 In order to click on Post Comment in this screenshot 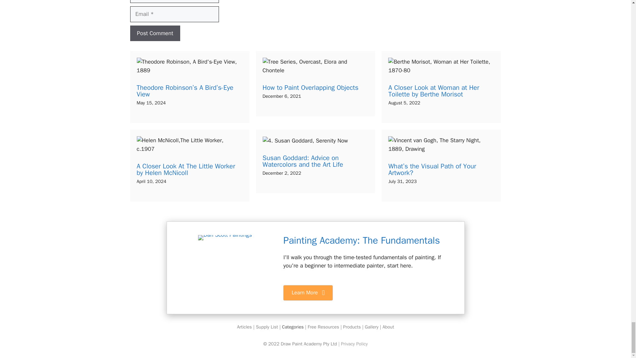, I will do `click(155, 33)`.